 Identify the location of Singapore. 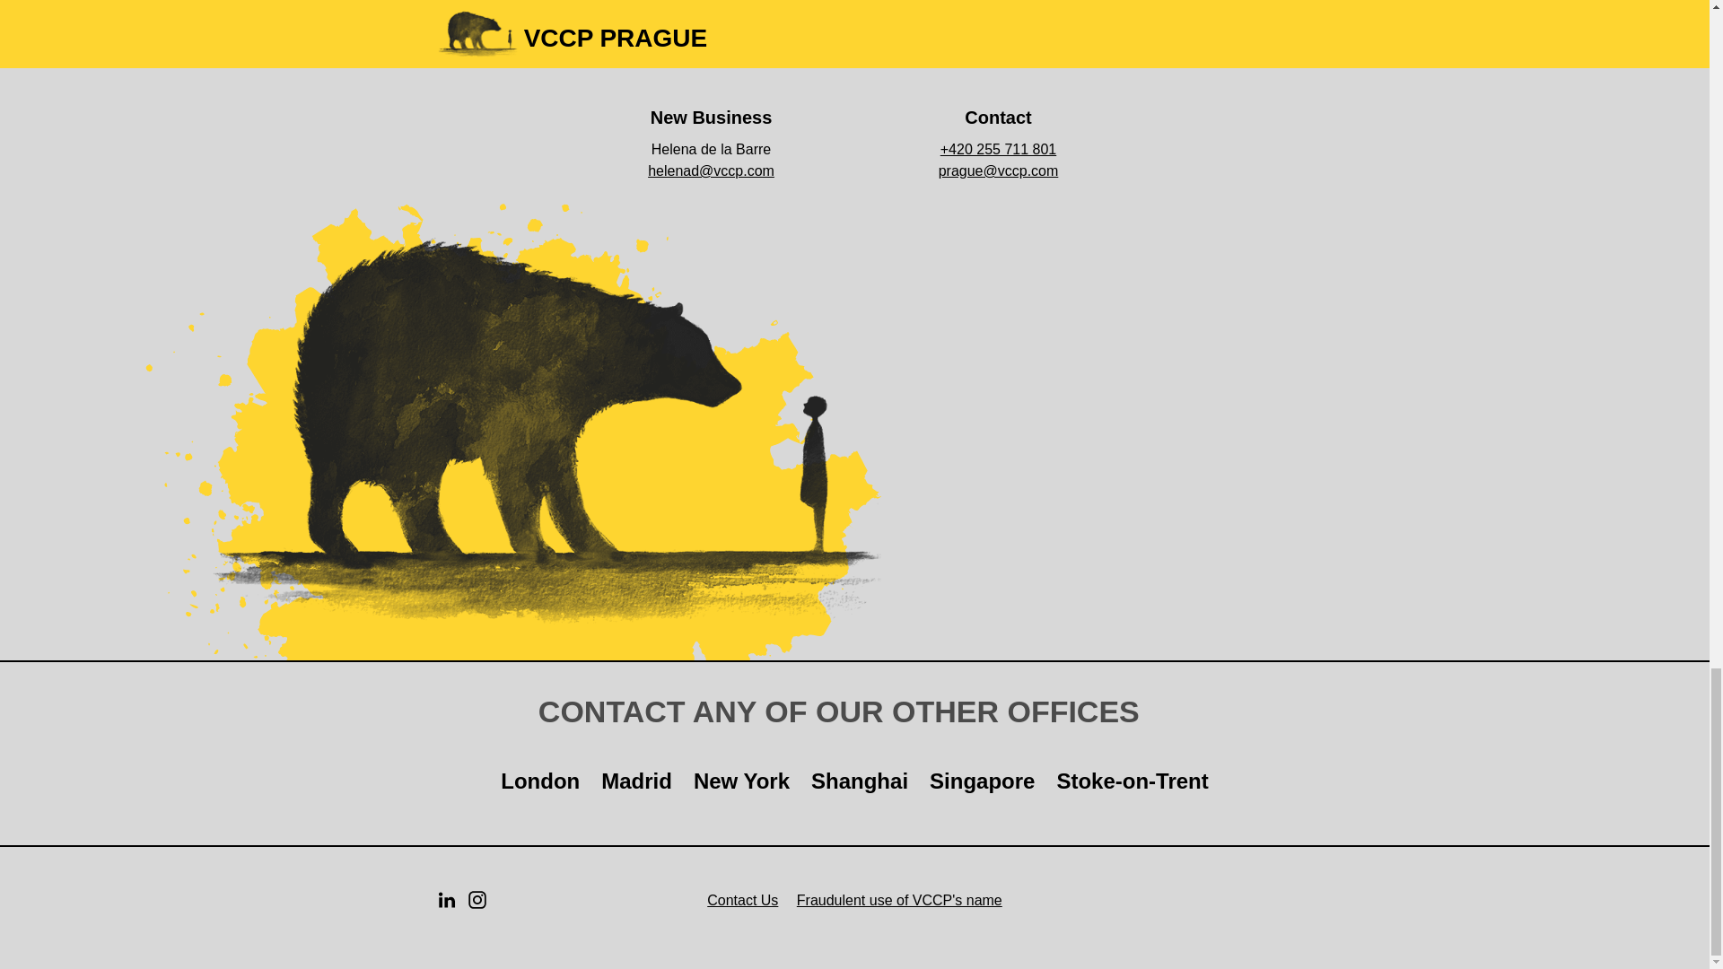
(982, 781).